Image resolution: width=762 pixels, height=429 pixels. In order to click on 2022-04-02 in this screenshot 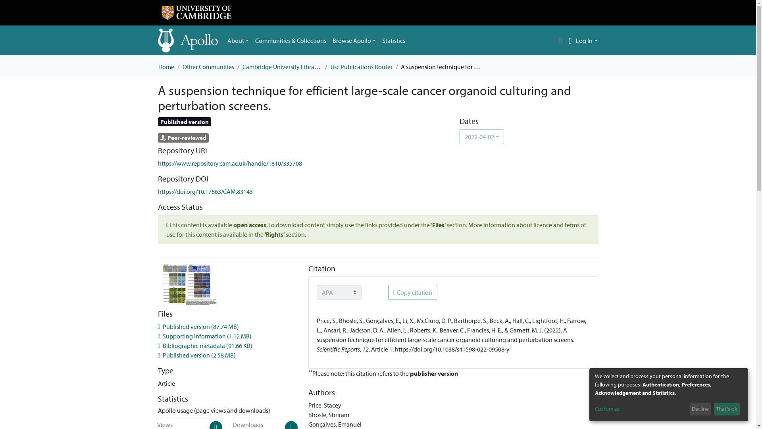, I will do `click(481, 137)`.